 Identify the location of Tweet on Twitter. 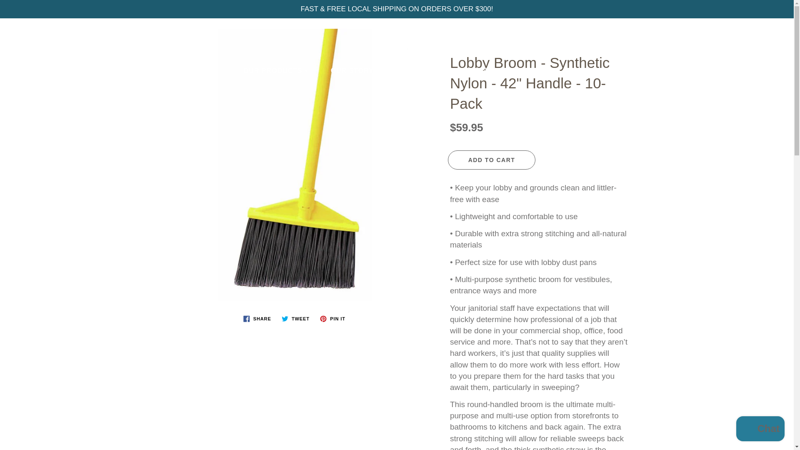
(295, 318).